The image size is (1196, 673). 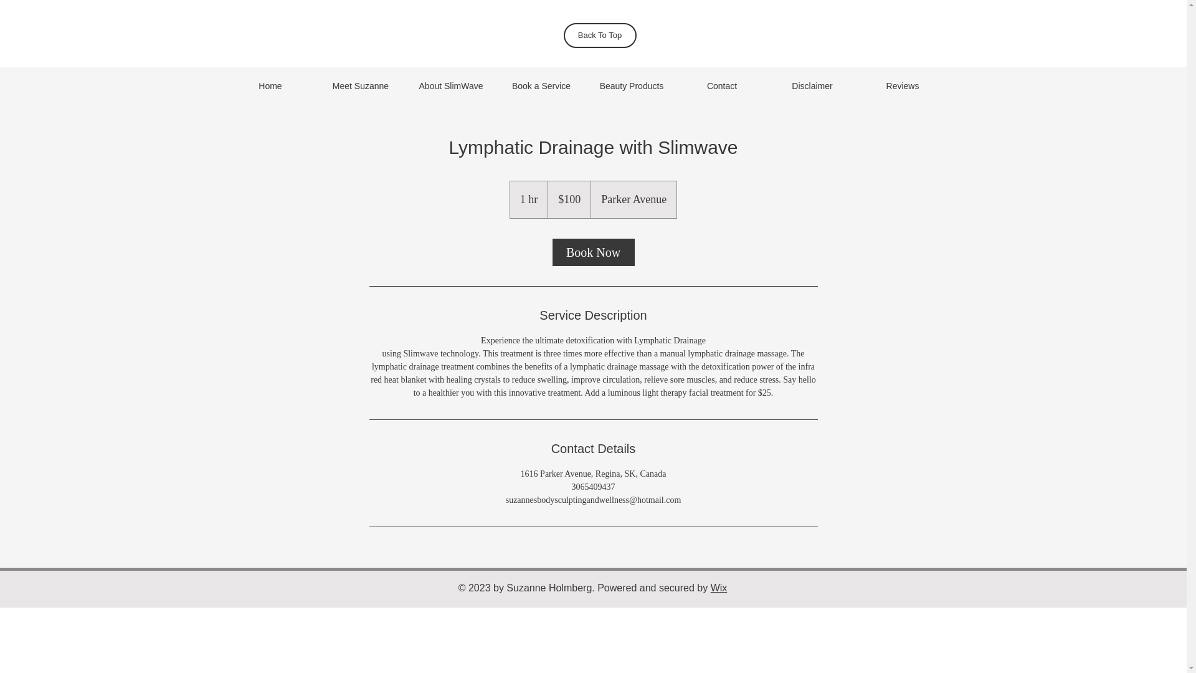 What do you see at coordinates (632, 86) in the screenshot?
I see `Beauty Products` at bounding box center [632, 86].